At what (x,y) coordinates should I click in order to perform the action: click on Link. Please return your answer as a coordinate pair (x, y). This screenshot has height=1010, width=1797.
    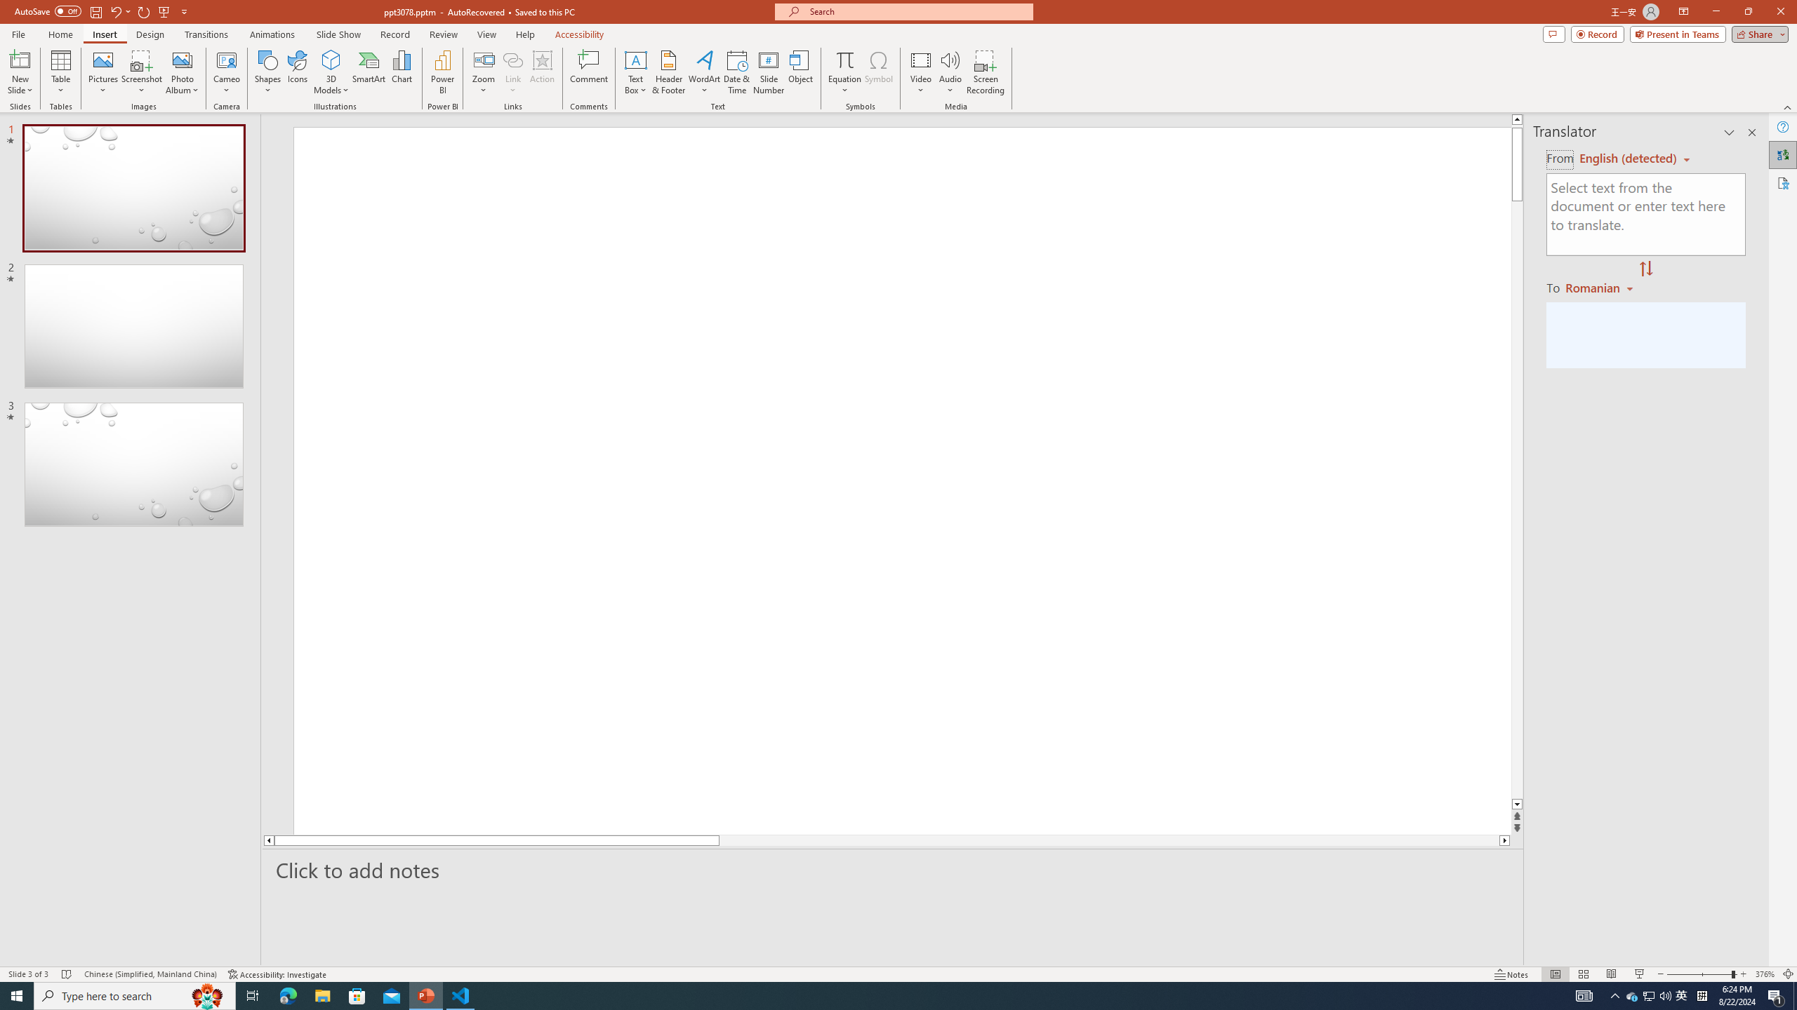
    Looking at the image, I should click on (512, 60).